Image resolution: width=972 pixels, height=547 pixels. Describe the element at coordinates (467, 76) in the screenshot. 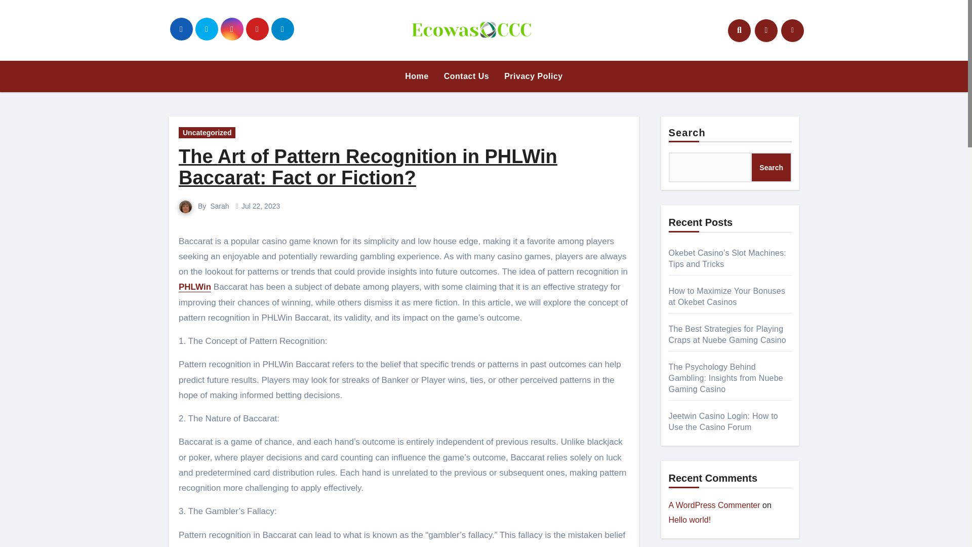

I see `Contact Us` at that location.